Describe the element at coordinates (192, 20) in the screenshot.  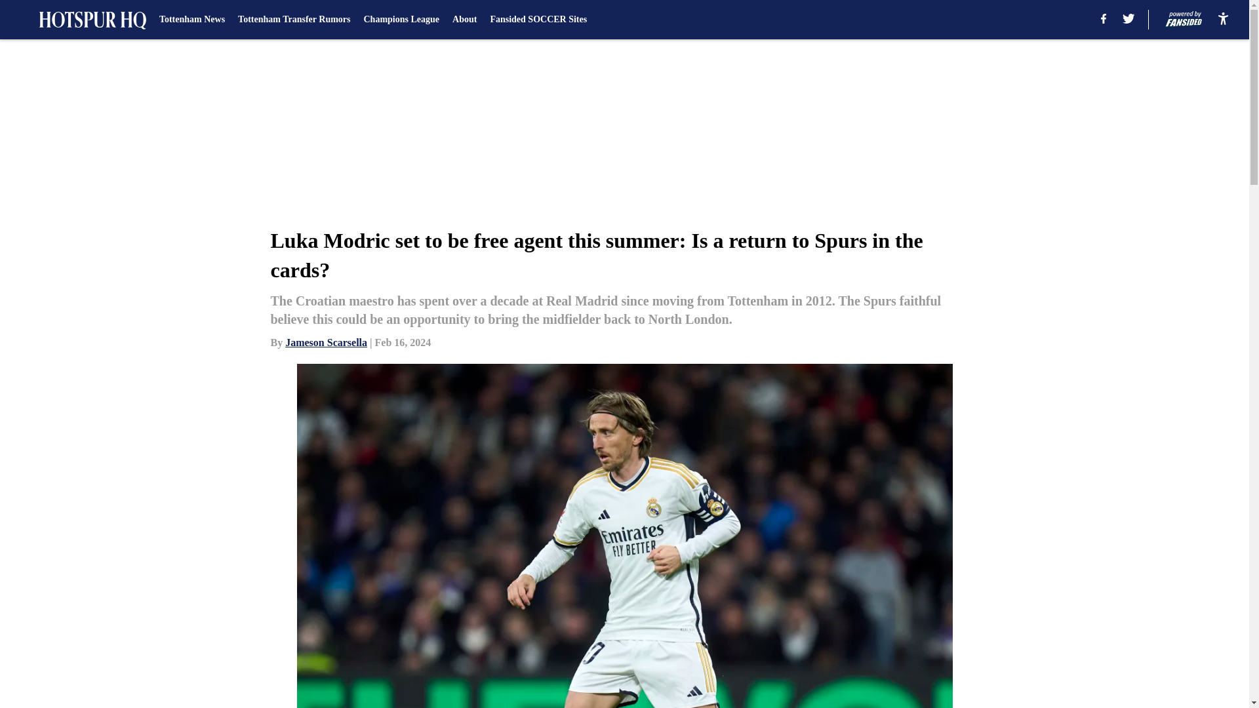
I see `Tottenham News` at that location.